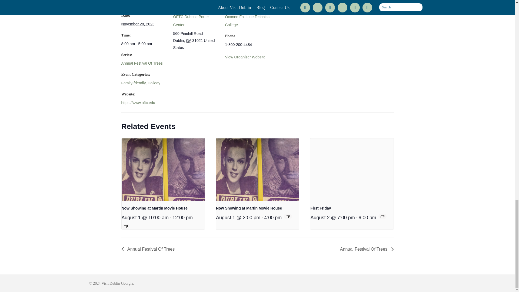  Describe the element at coordinates (154, 83) in the screenshot. I see `Holiday` at that location.